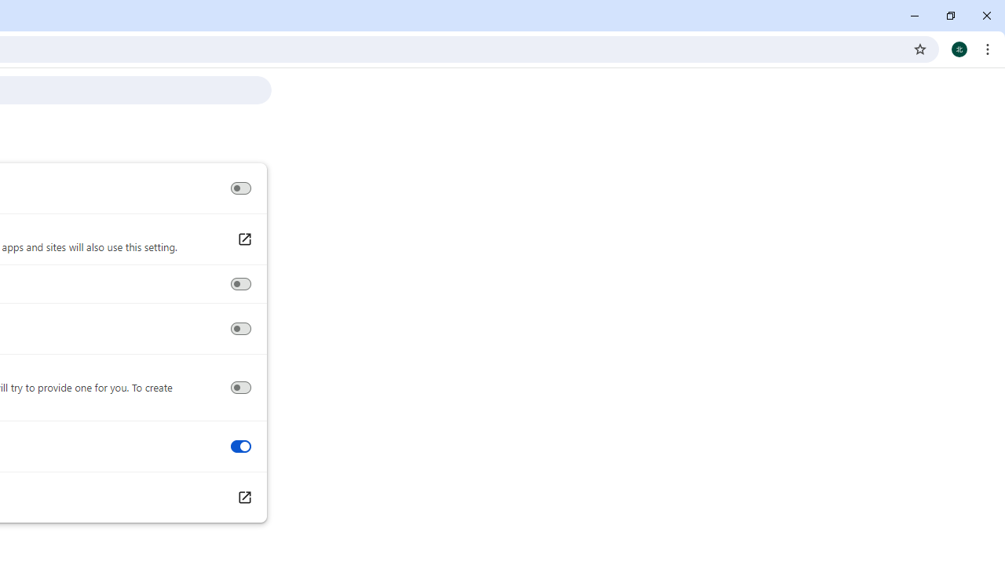  Describe the element at coordinates (240, 188) in the screenshot. I see `Live Caption` at that location.